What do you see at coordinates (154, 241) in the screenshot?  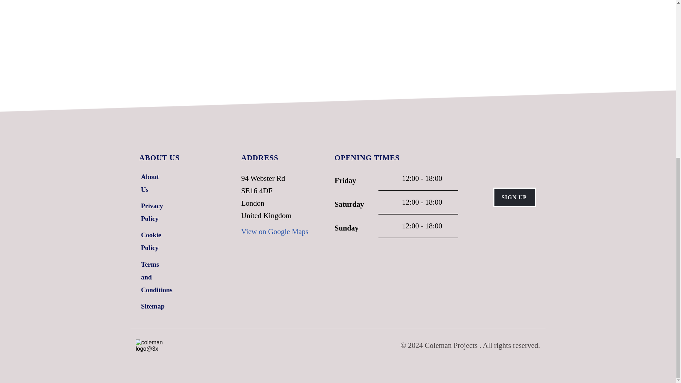 I see `Cookie Policy` at bounding box center [154, 241].